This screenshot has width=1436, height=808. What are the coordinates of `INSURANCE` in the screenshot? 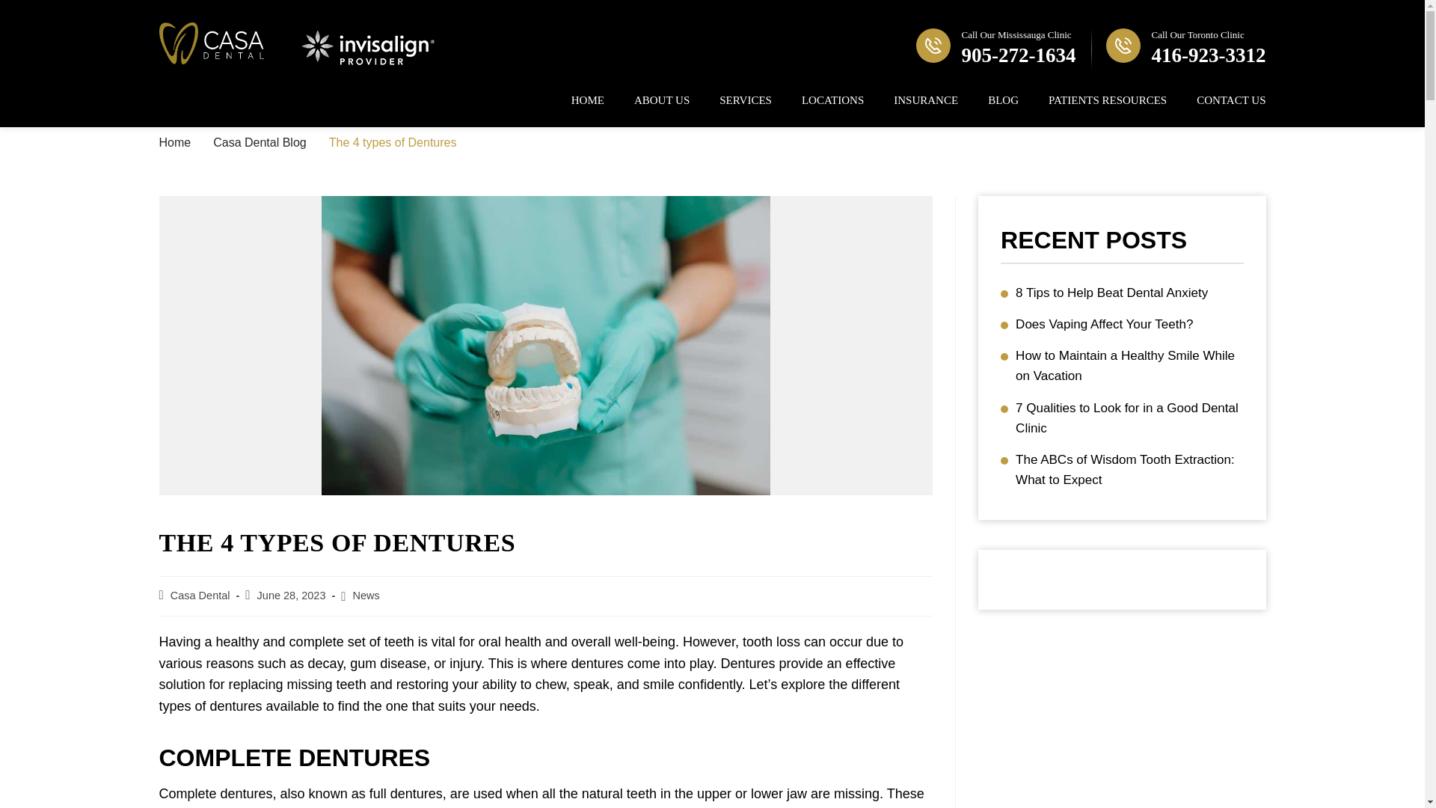 It's located at (925, 100).